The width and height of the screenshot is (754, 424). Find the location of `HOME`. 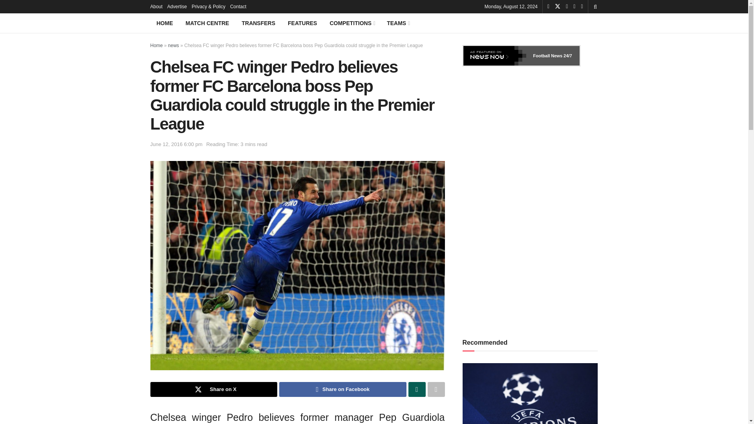

HOME is located at coordinates (165, 23).